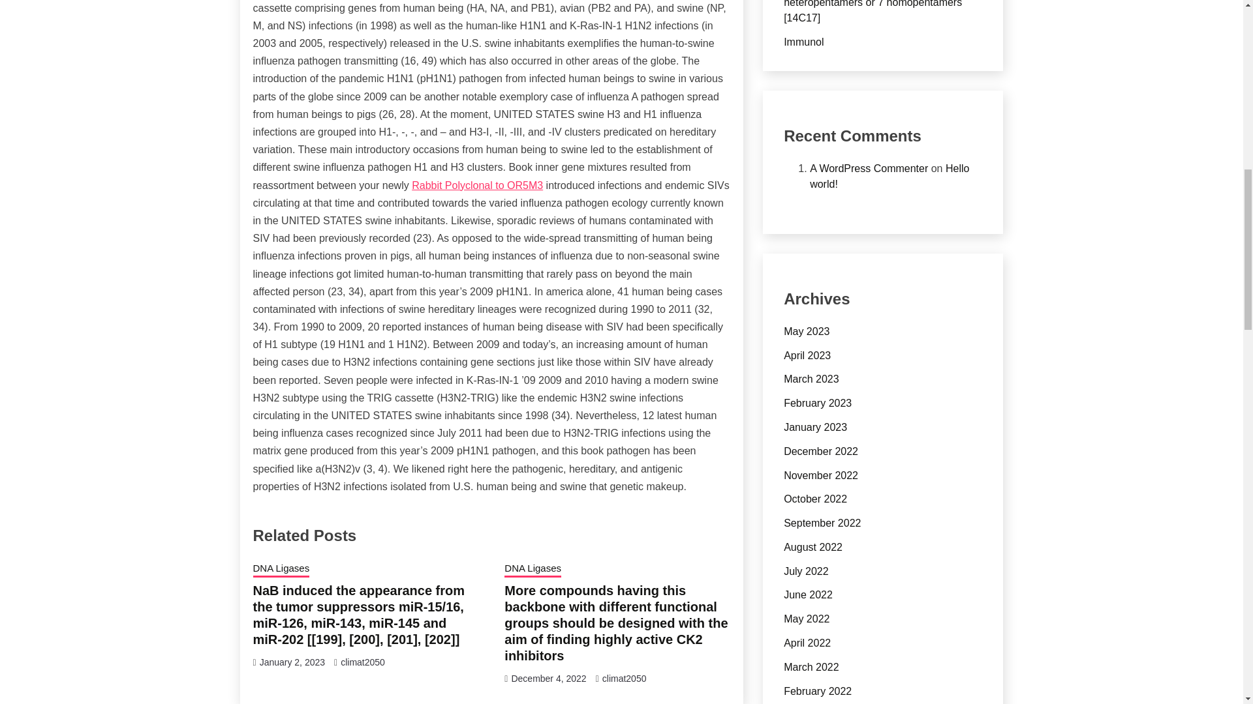 Image resolution: width=1253 pixels, height=704 pixels. What do you see at coordinates (812, 379) in the screenshot?
I see `March 2023` at bounding box center [812, 379].